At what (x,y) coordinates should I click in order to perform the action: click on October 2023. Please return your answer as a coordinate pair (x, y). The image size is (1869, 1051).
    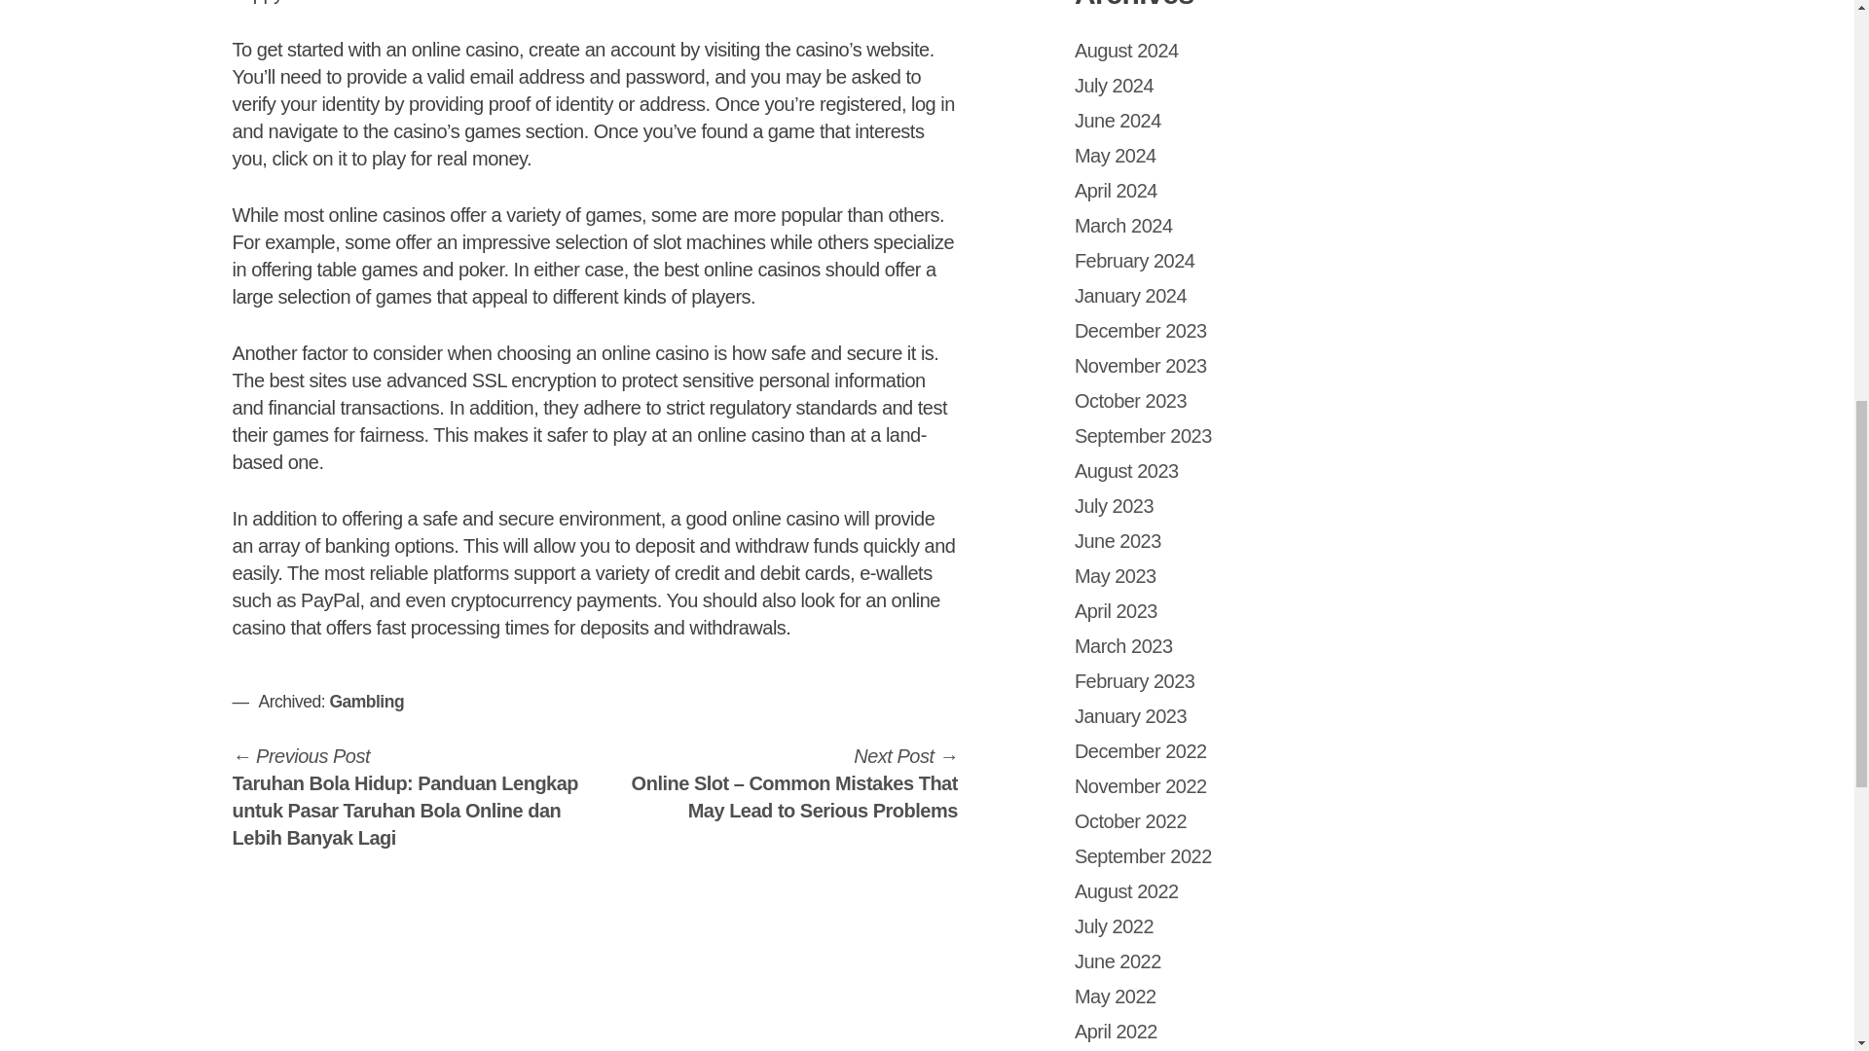
    Looking at the image, I should click on (1131, 401).